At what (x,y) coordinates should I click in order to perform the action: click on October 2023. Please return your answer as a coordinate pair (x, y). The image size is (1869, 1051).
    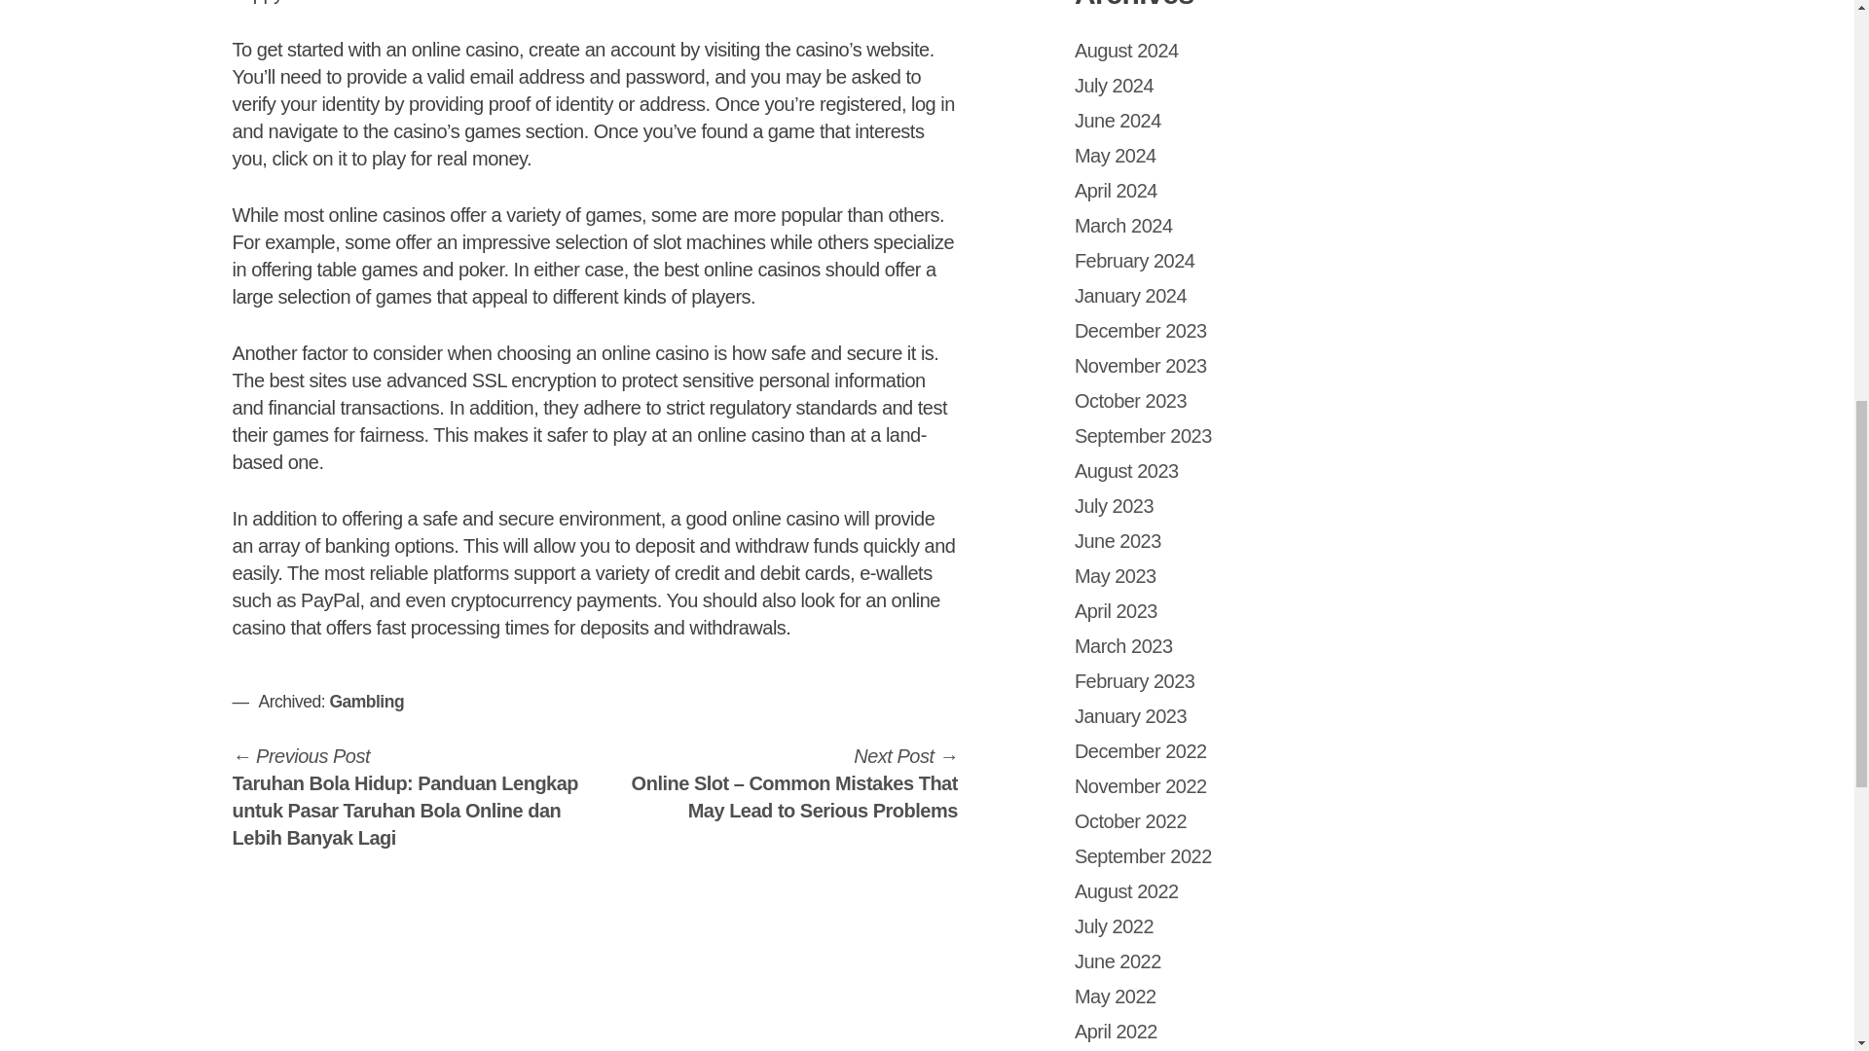
    Looking at the image, I should click on (1131, 401).